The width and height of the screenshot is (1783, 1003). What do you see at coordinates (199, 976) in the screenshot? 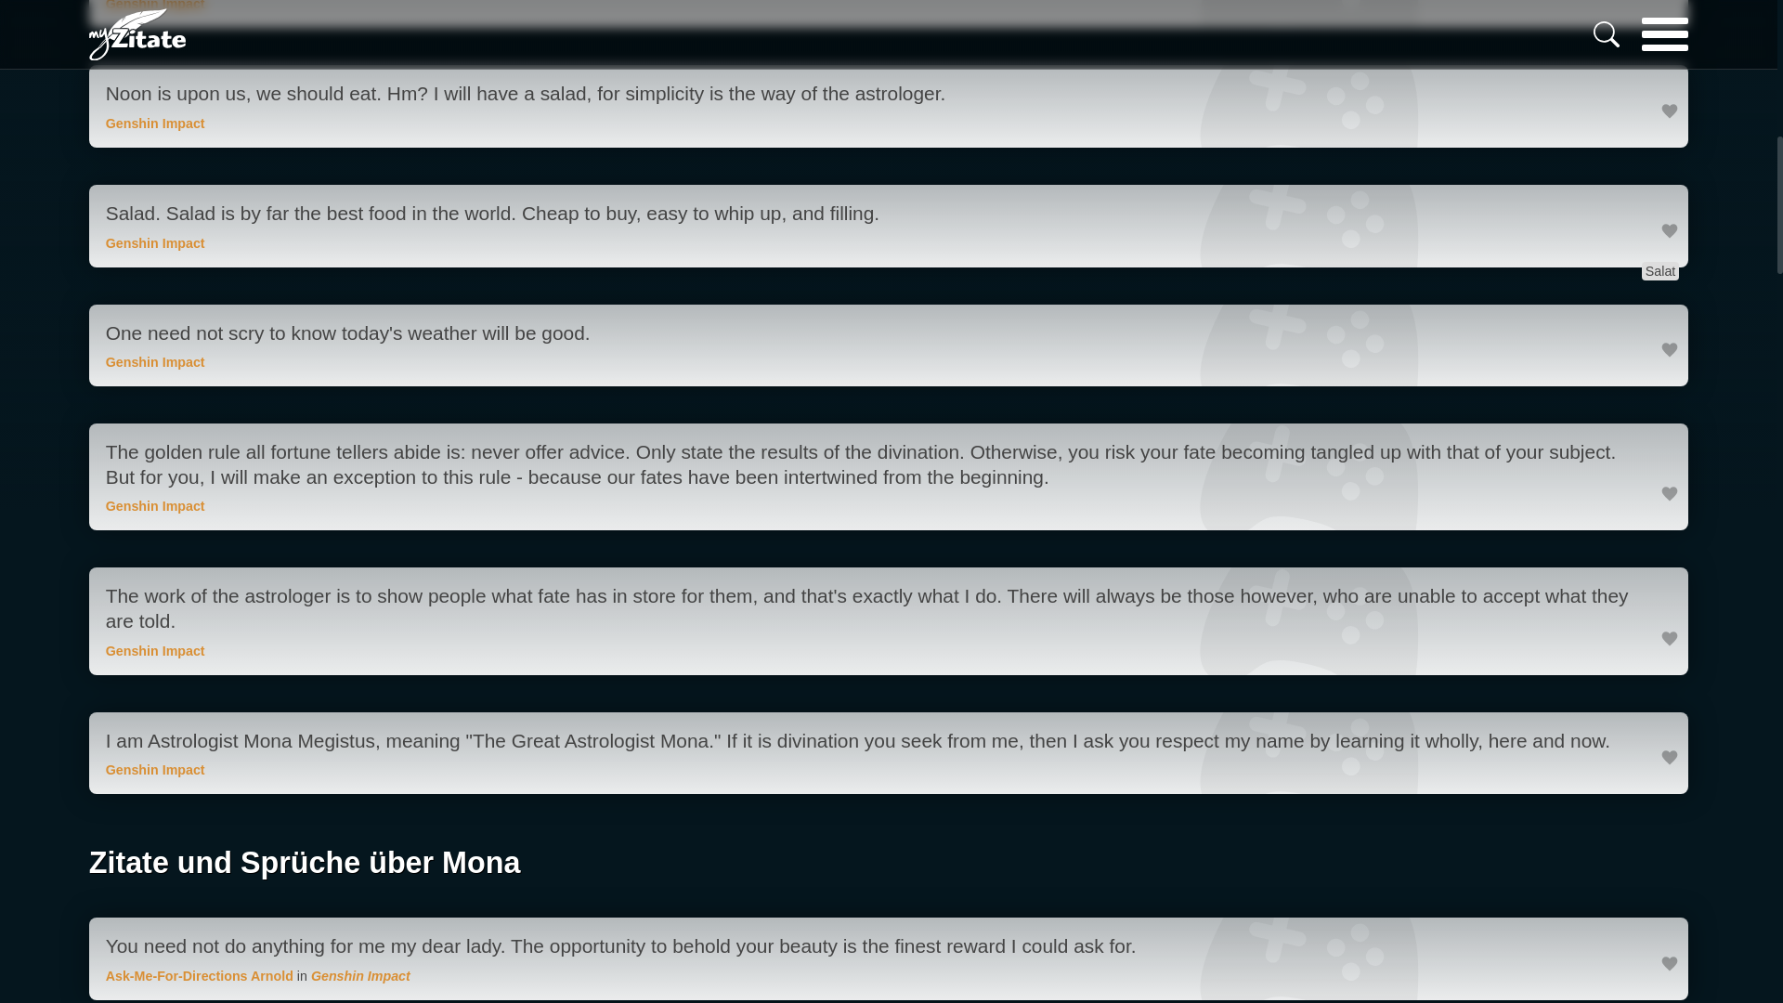
I see `Ask-Me-For-Directions Arnold` at bounding box center [199, 976].